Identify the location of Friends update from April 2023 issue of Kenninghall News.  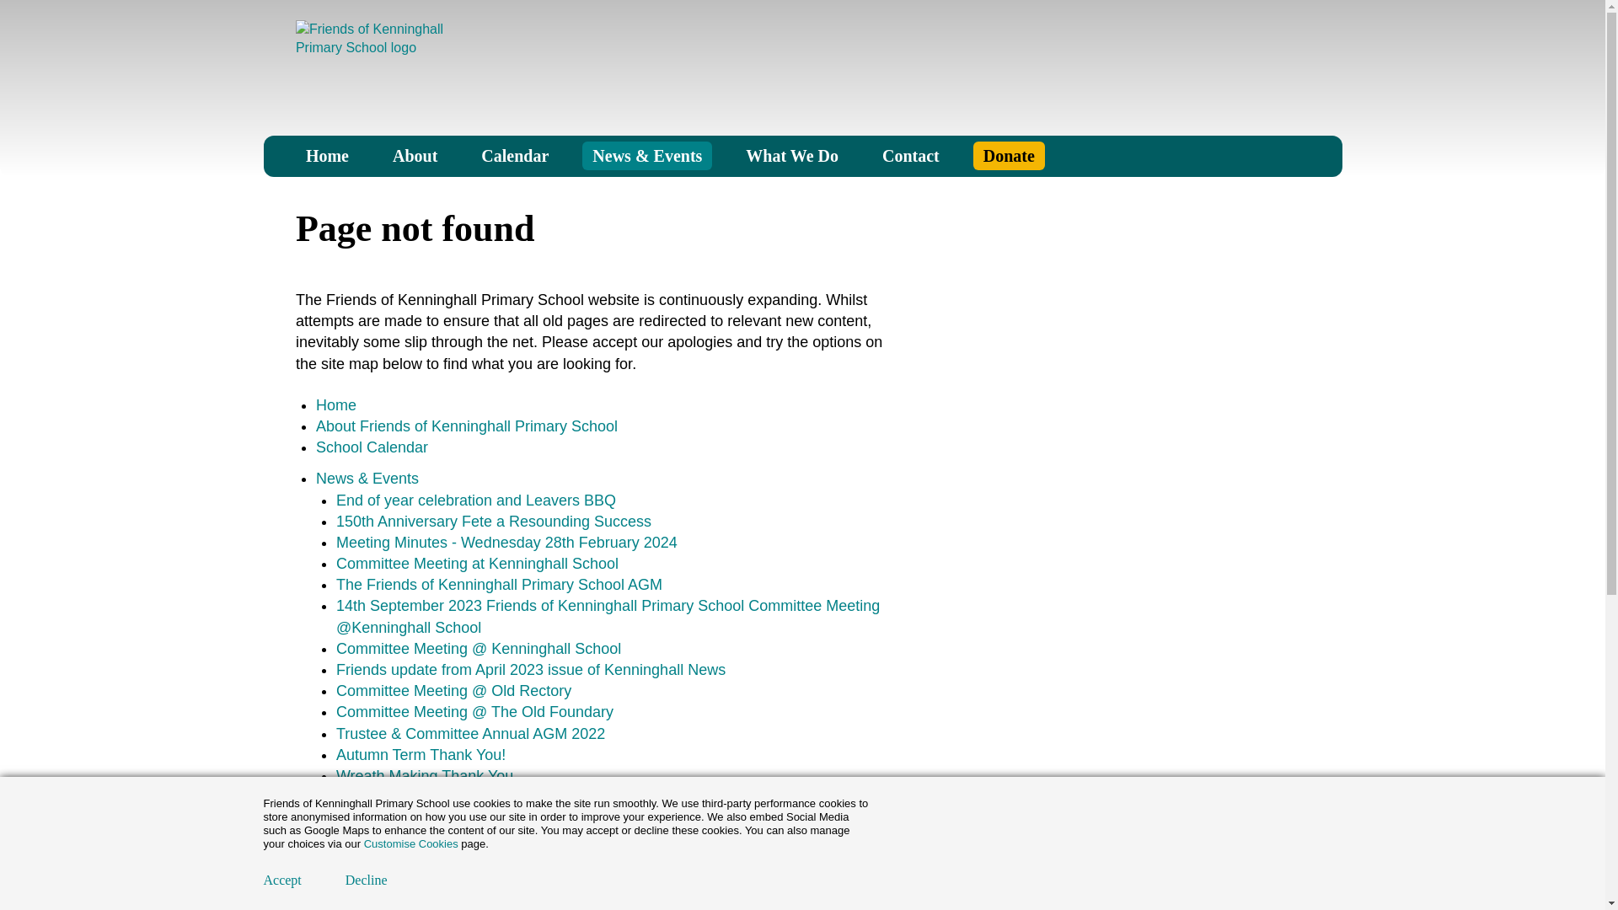
(531, 669).